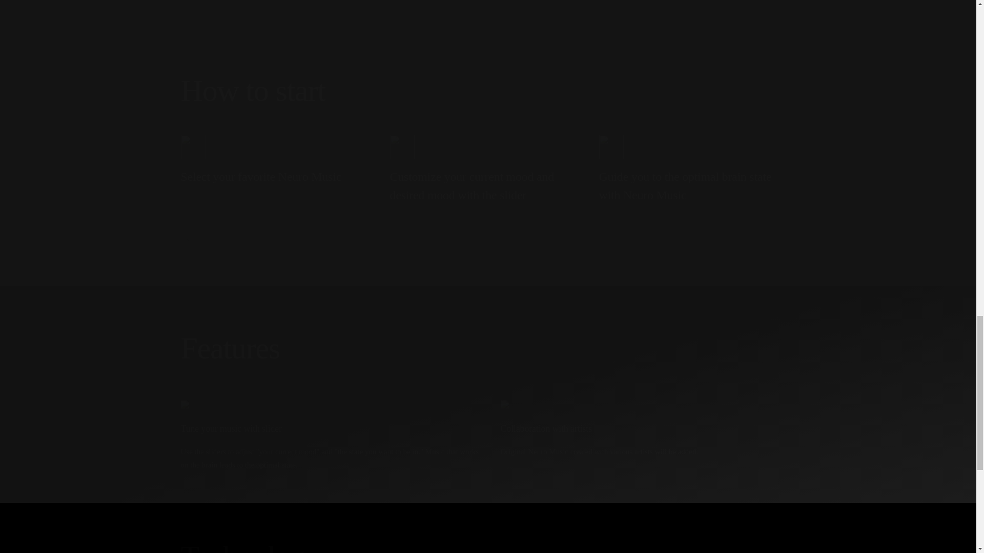 The height and width of the screenshot is (553, 984). Describe the element at coordinates (278, 169) in the screenshot. I see `Select your favorite Neuro Music` at that location.